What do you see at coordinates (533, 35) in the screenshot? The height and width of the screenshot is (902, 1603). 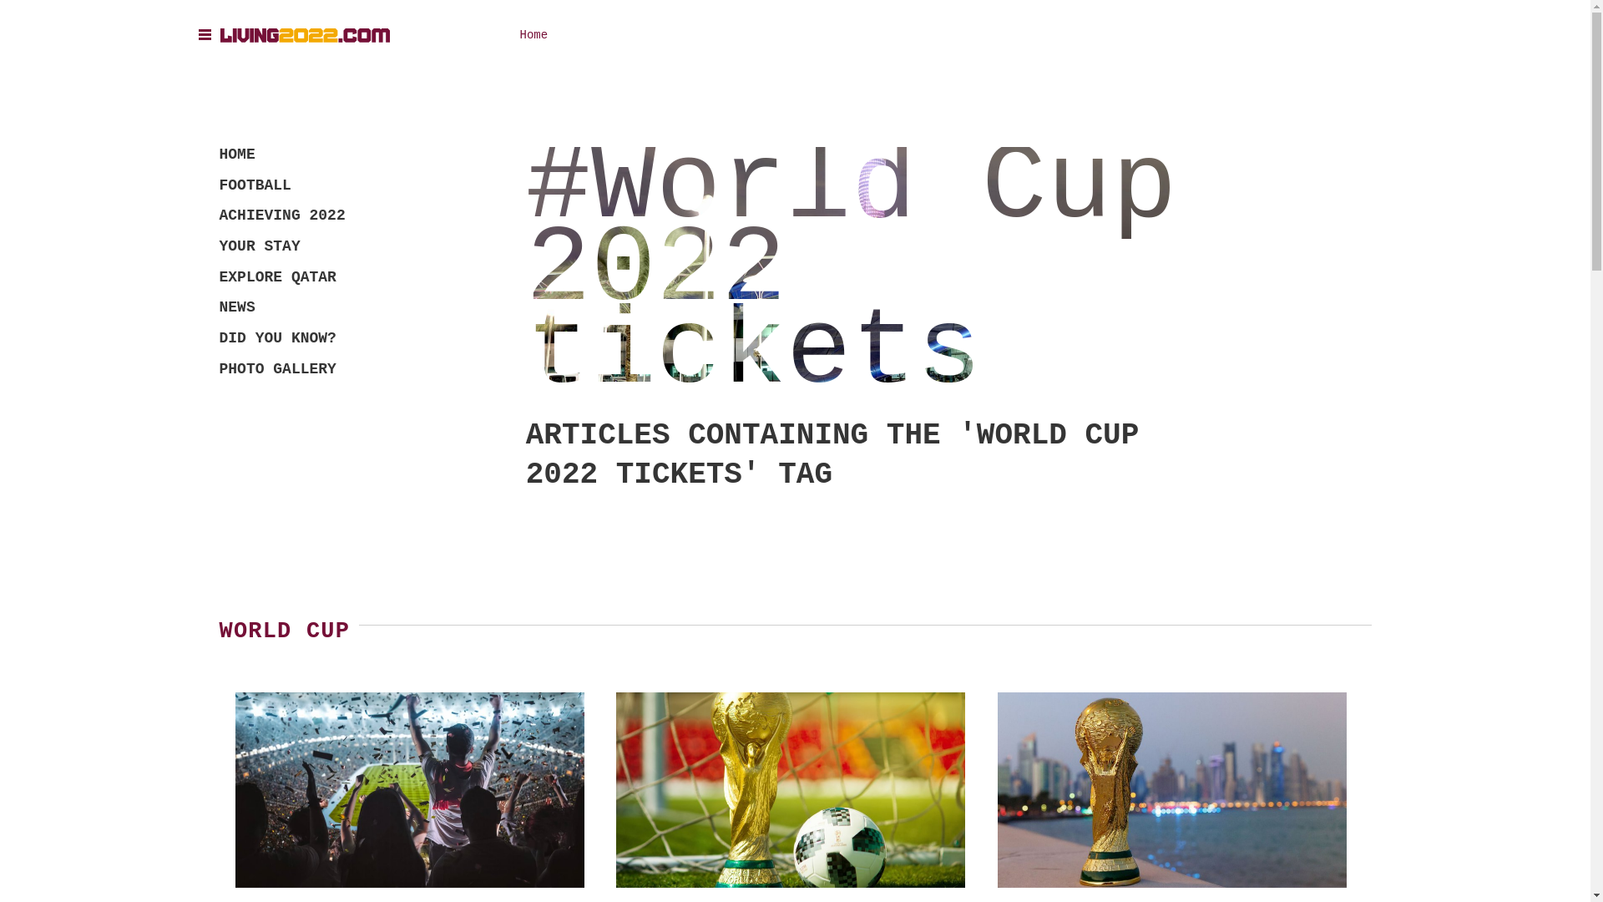 I see `Home` at bounding box center [533, 35].